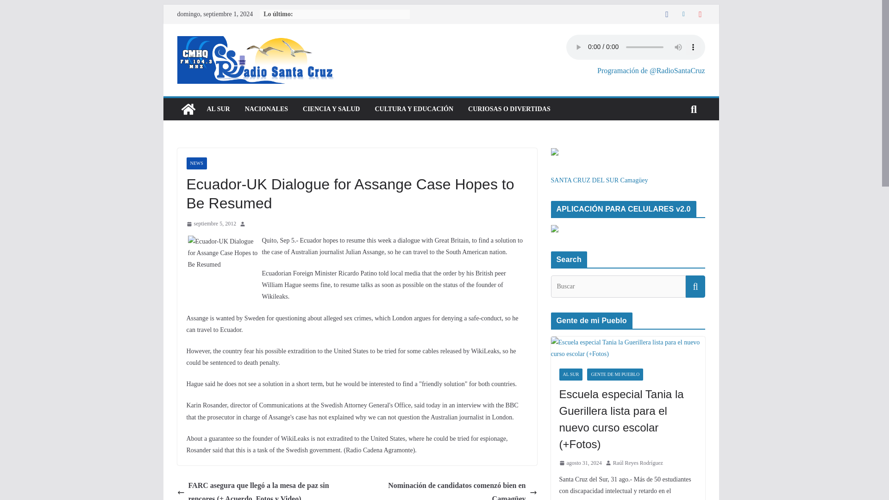  Describe the element at coordinates (332, 109) in the screenshot. I see `CIENCIA Y SALUD` at that location.